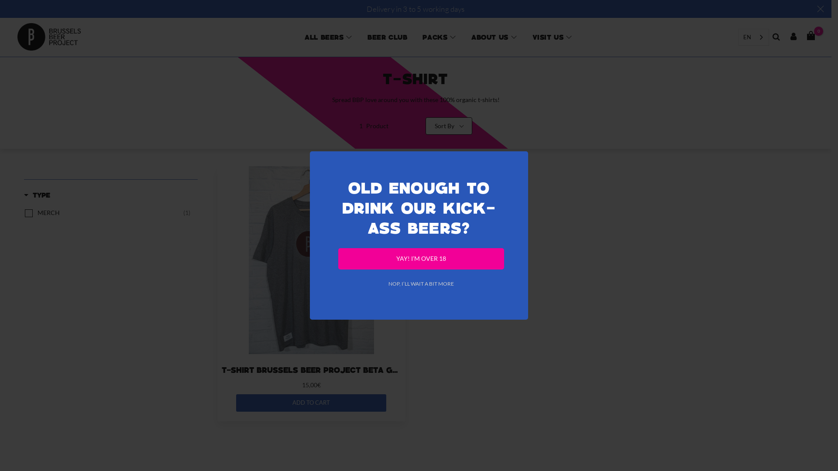  Describe the element at coordinates (37, 196) in the screenshot. I see `TYPE` at that location.